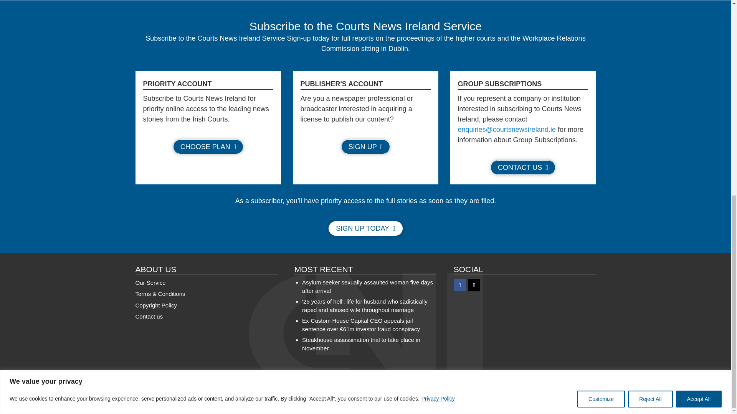 This screenshot has height=414, width=737. What do you see at coordinates (601, 29) in the screenshot?
I see `Customize` at bounding box center [601, 29].